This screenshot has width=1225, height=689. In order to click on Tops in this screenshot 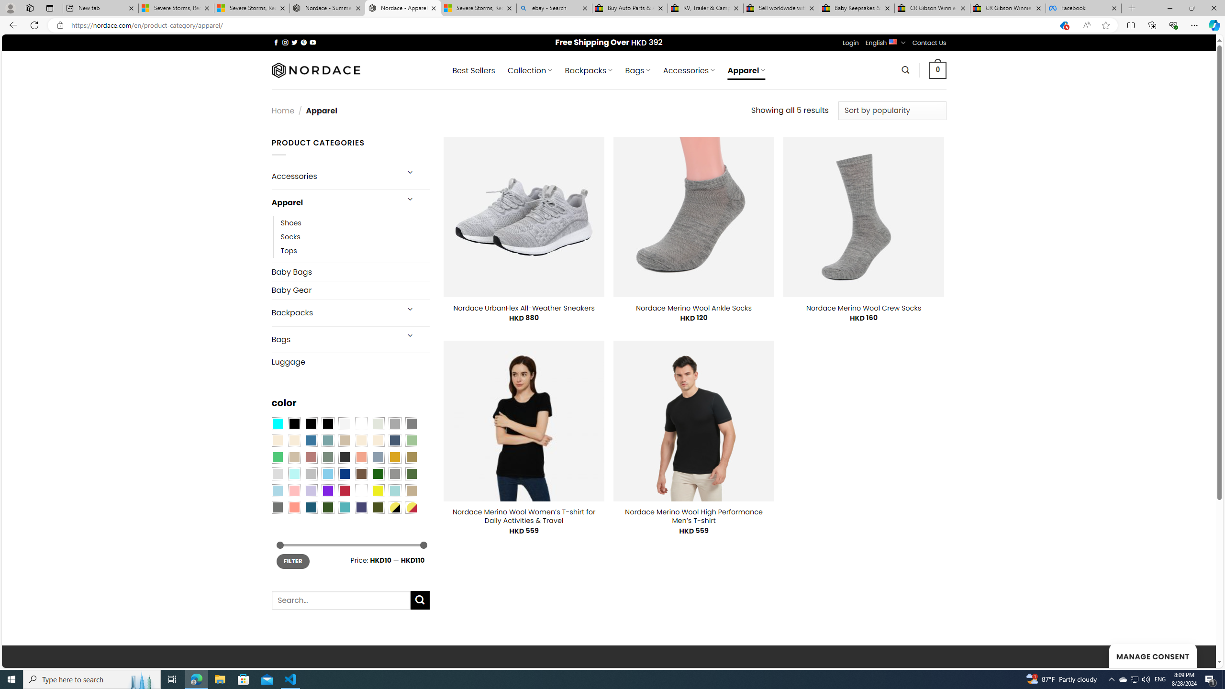, I will do `click(355, 250)`.